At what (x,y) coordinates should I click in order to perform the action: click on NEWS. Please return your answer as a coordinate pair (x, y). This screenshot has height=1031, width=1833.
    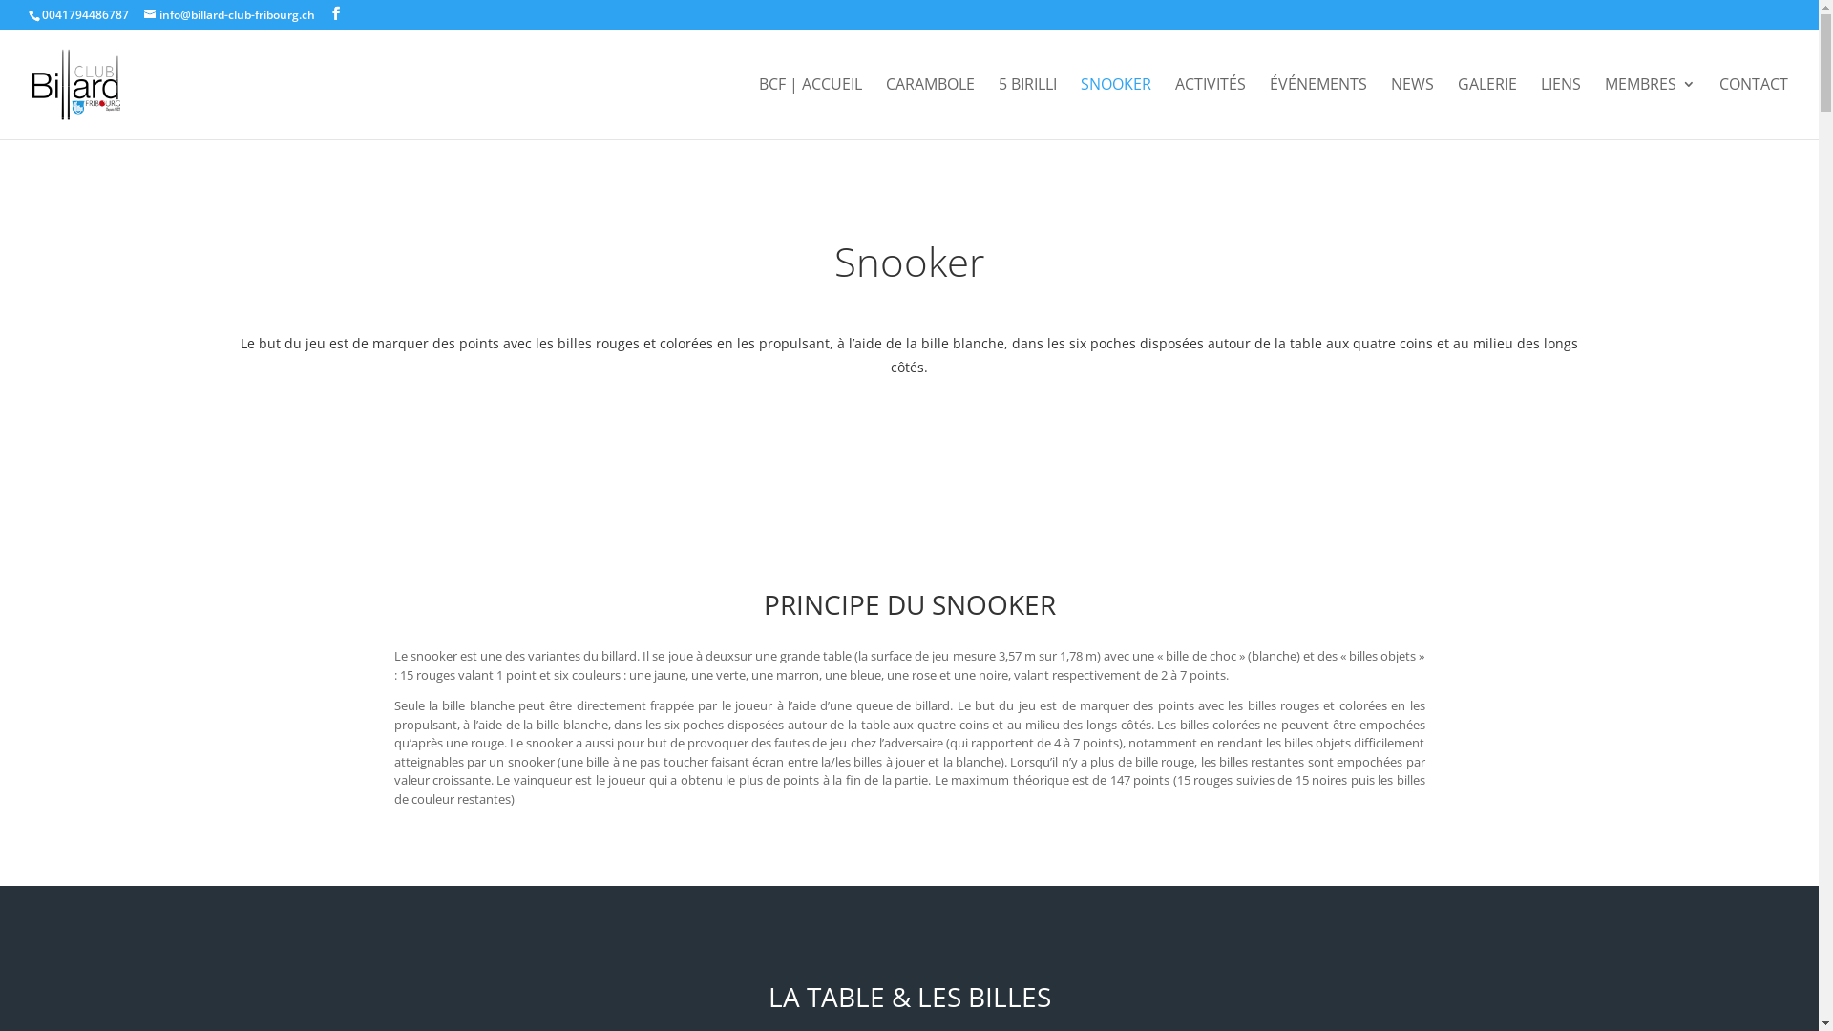
    Looking at the image, I should click on (1413, 109).